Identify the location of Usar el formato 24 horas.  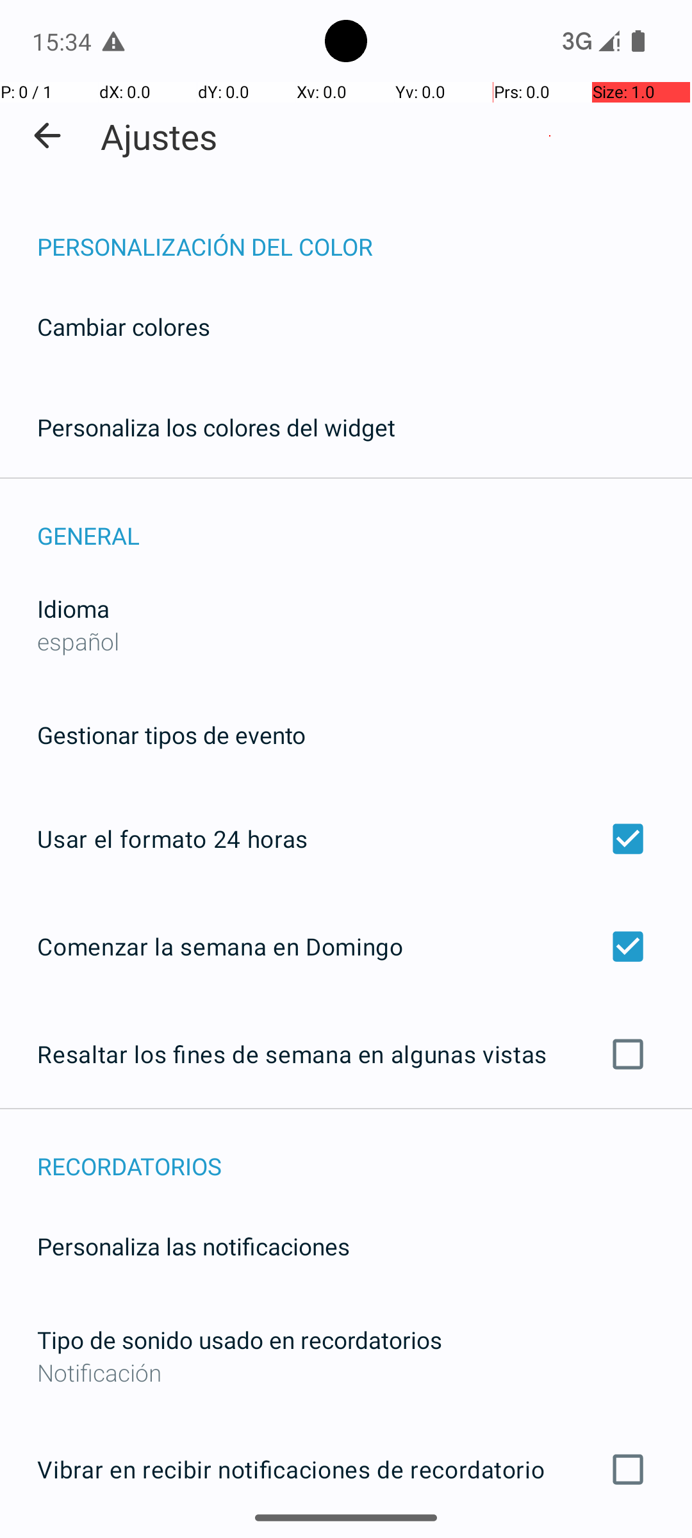
(346, 839).